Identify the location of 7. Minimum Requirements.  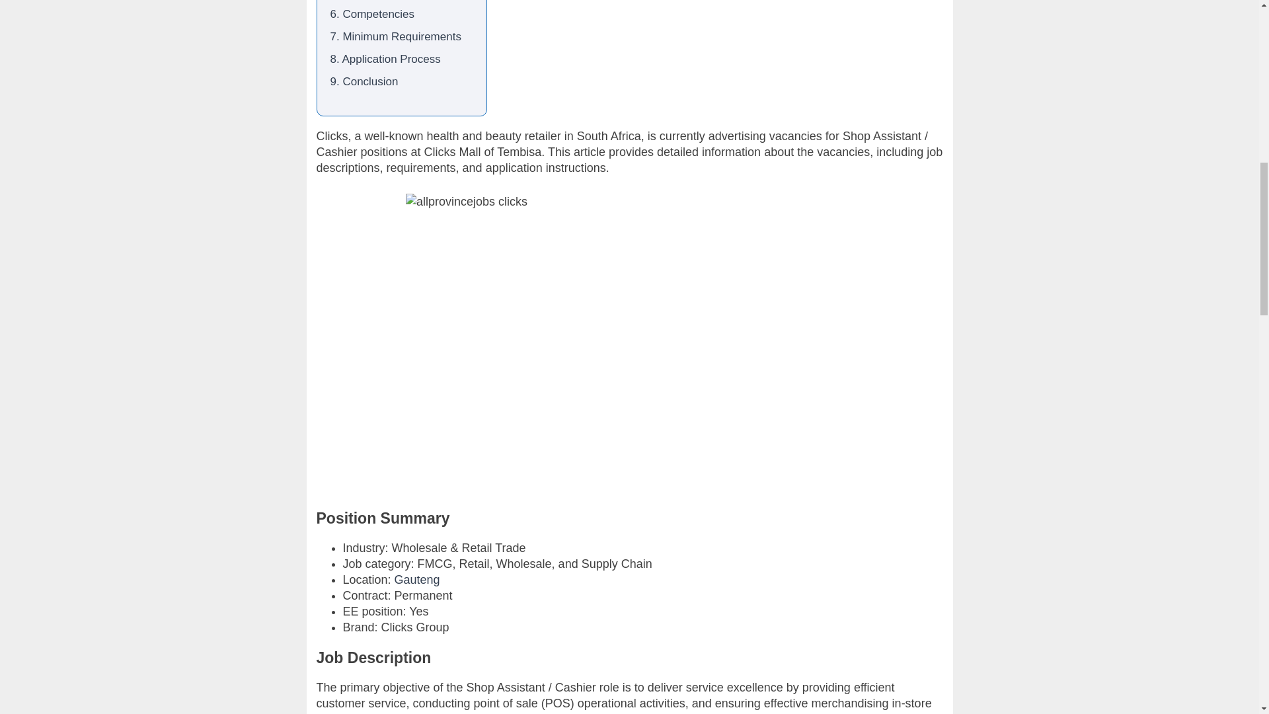
(395, 36).